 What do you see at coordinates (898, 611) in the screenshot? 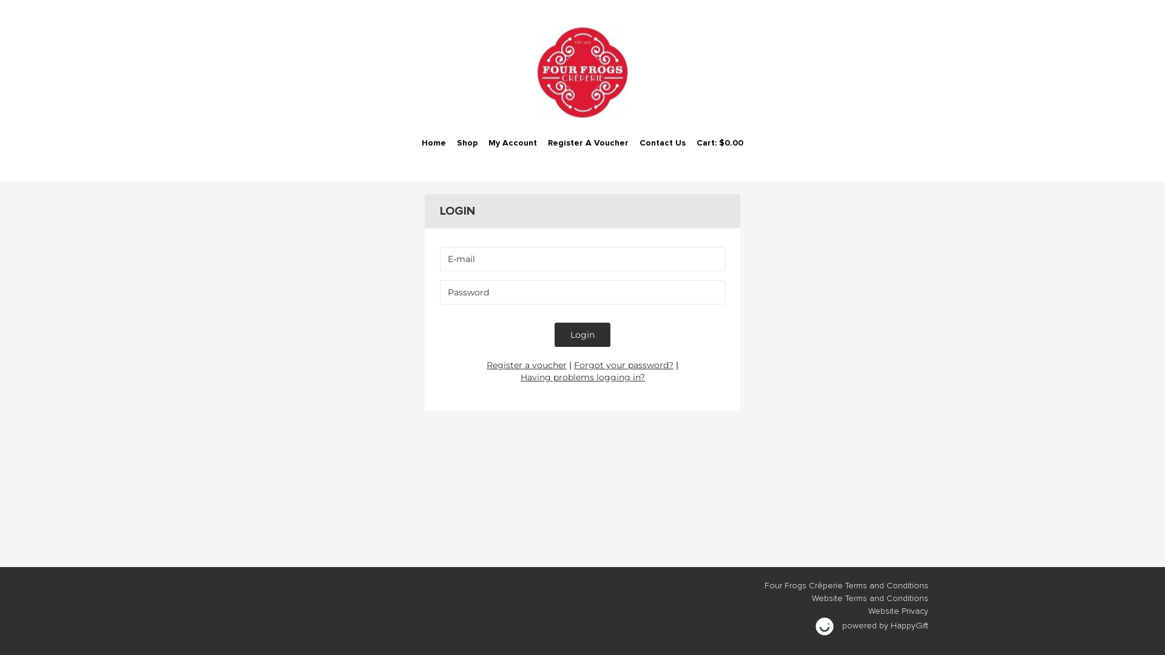
I see `Website Privacy` at bounding box center [898, 611].